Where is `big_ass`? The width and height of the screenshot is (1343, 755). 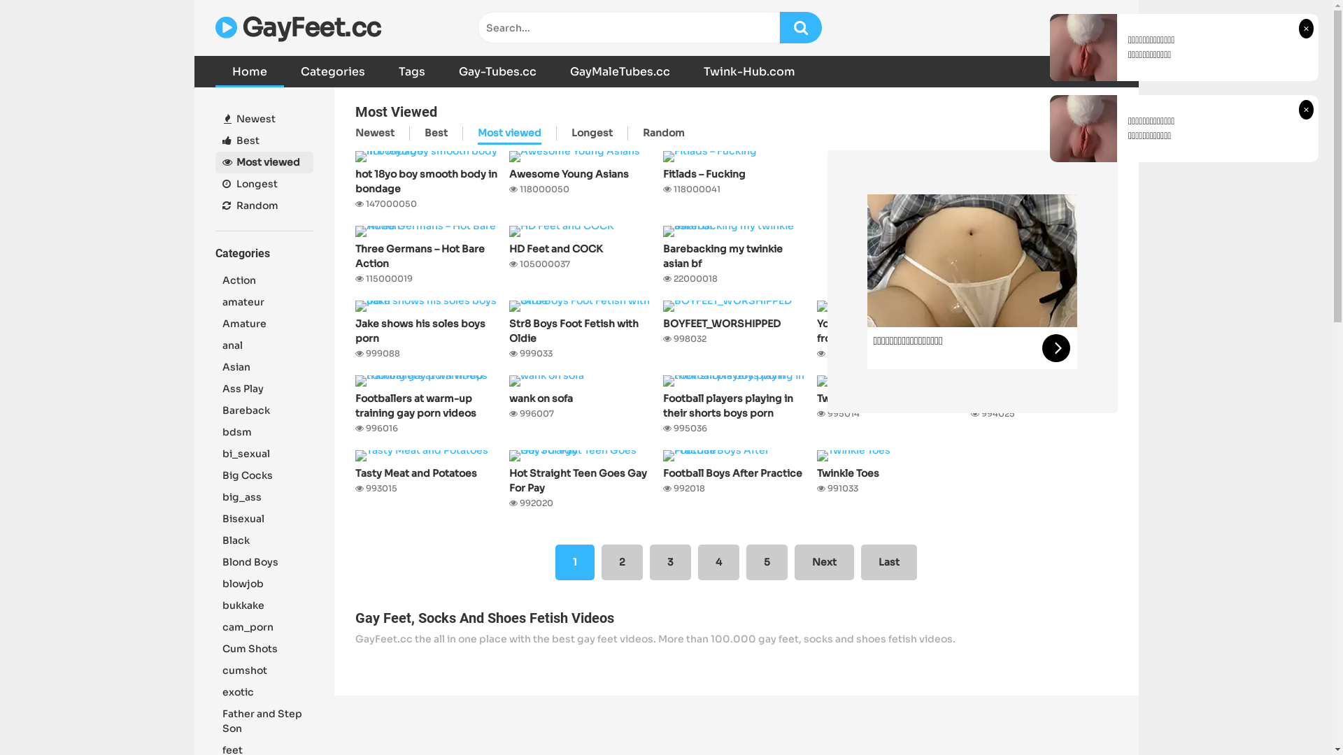
big_ass is located at coordinates (264, 498).